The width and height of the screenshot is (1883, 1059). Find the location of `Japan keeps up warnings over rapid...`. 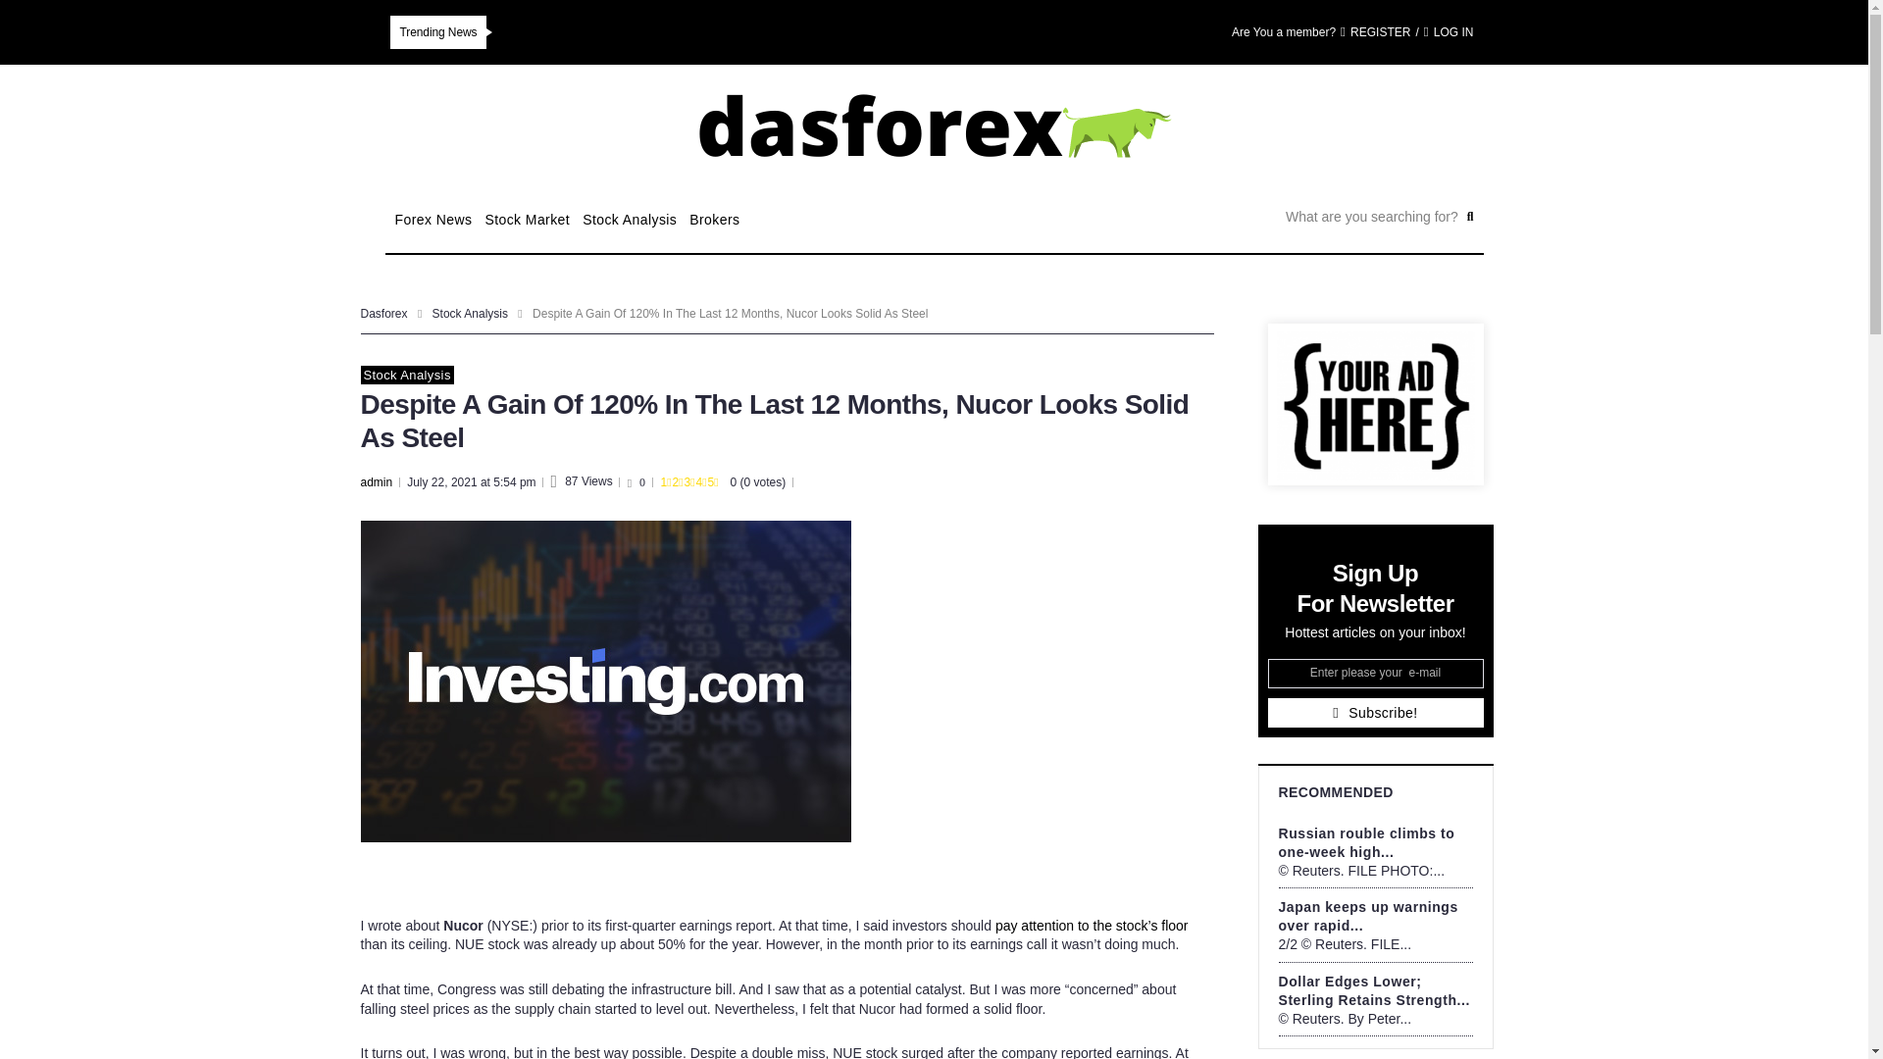

Japan keeps up warnings over rapid... is located at coordinates (1367, 916).